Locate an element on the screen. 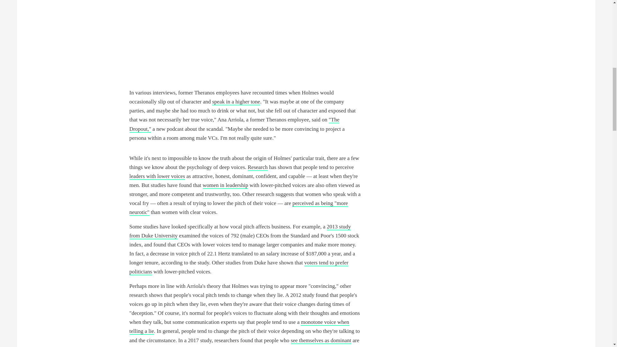  monotone voice when telling a lie is located at coordinates (239, 327).